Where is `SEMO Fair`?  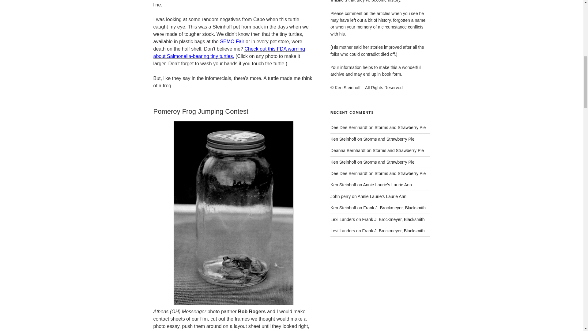 SEMO Fair is located at coordinates (232, 41).